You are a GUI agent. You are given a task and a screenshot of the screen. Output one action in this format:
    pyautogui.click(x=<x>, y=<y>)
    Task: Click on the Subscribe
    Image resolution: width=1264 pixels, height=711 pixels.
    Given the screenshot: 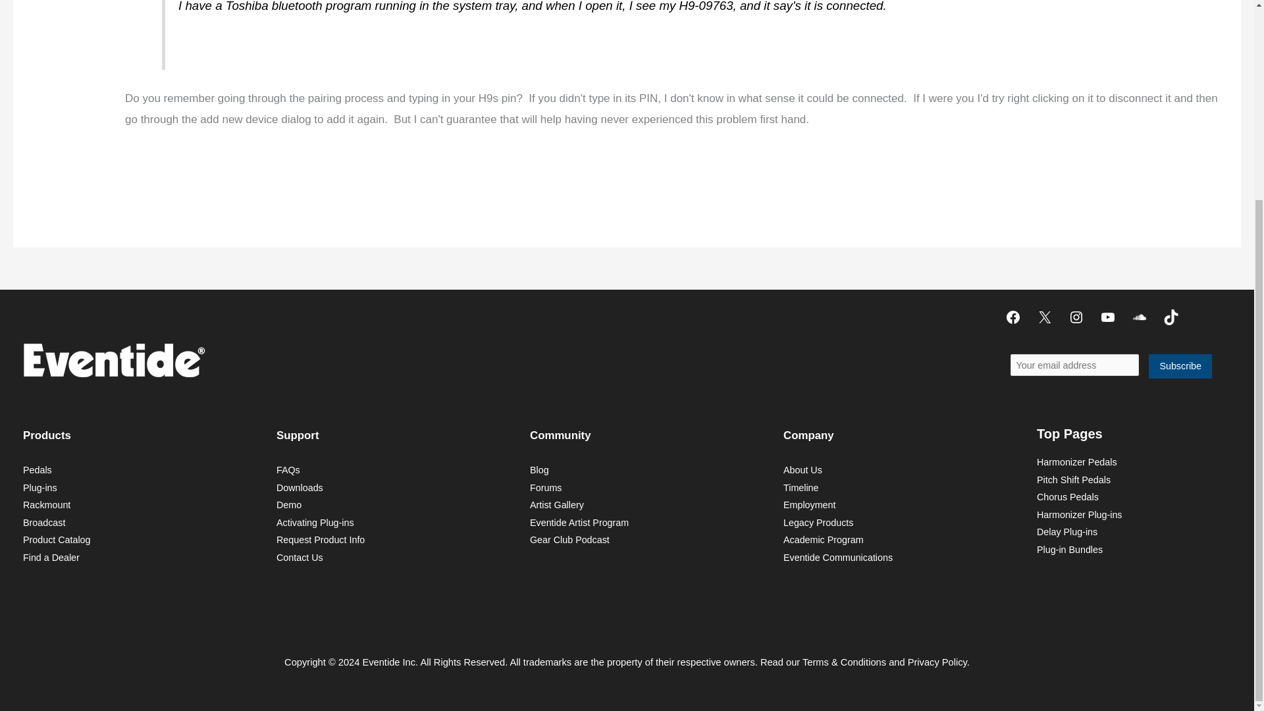 What is the action you would take?
    pyautogui.click(x=1180, y=366)
    